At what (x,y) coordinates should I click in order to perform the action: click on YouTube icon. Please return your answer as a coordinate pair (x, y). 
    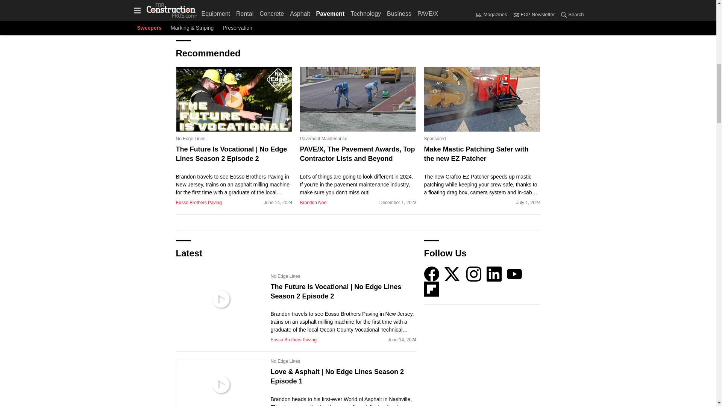
    Looking at the image, I should click on (514, 274).